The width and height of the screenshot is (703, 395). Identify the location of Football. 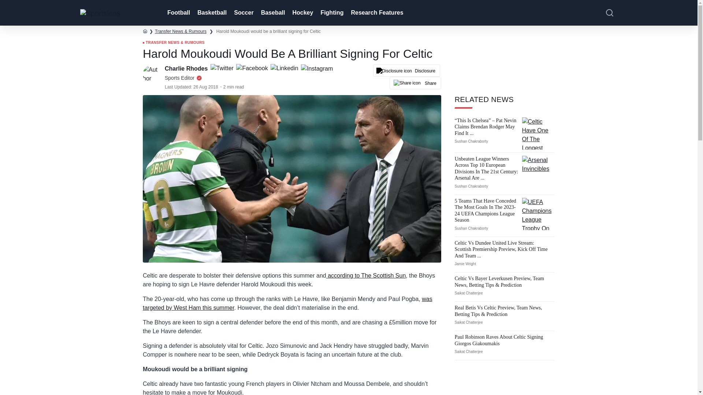
(178, 13).